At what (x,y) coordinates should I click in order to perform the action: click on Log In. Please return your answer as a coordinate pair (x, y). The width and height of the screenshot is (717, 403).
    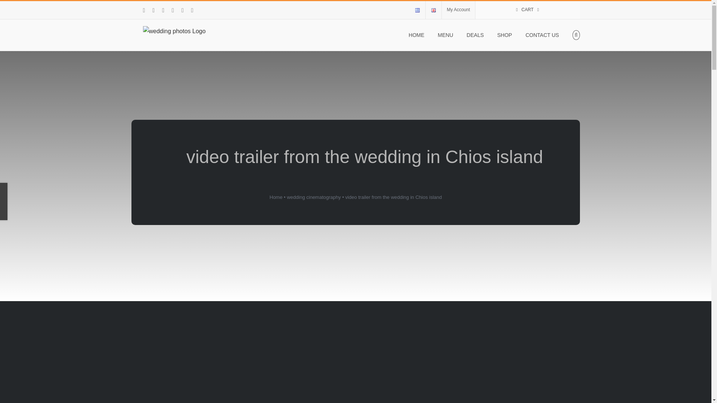
    Looking at the image, I should click on (524, 90).